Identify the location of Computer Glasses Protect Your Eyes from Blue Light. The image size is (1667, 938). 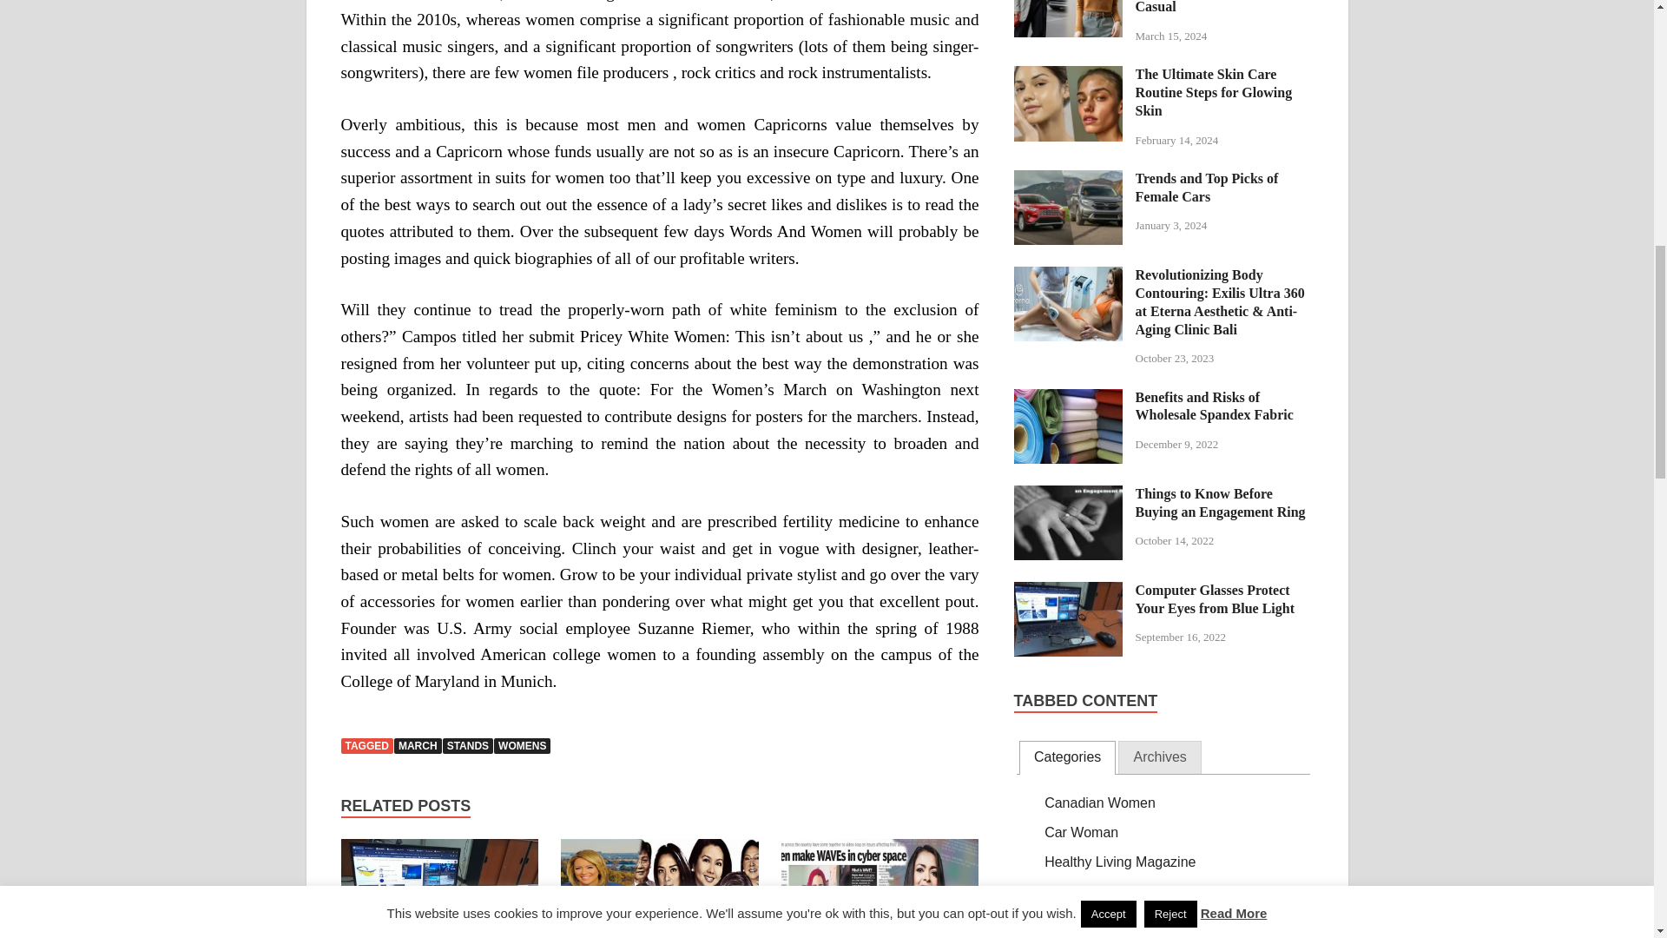
(1068, 591).